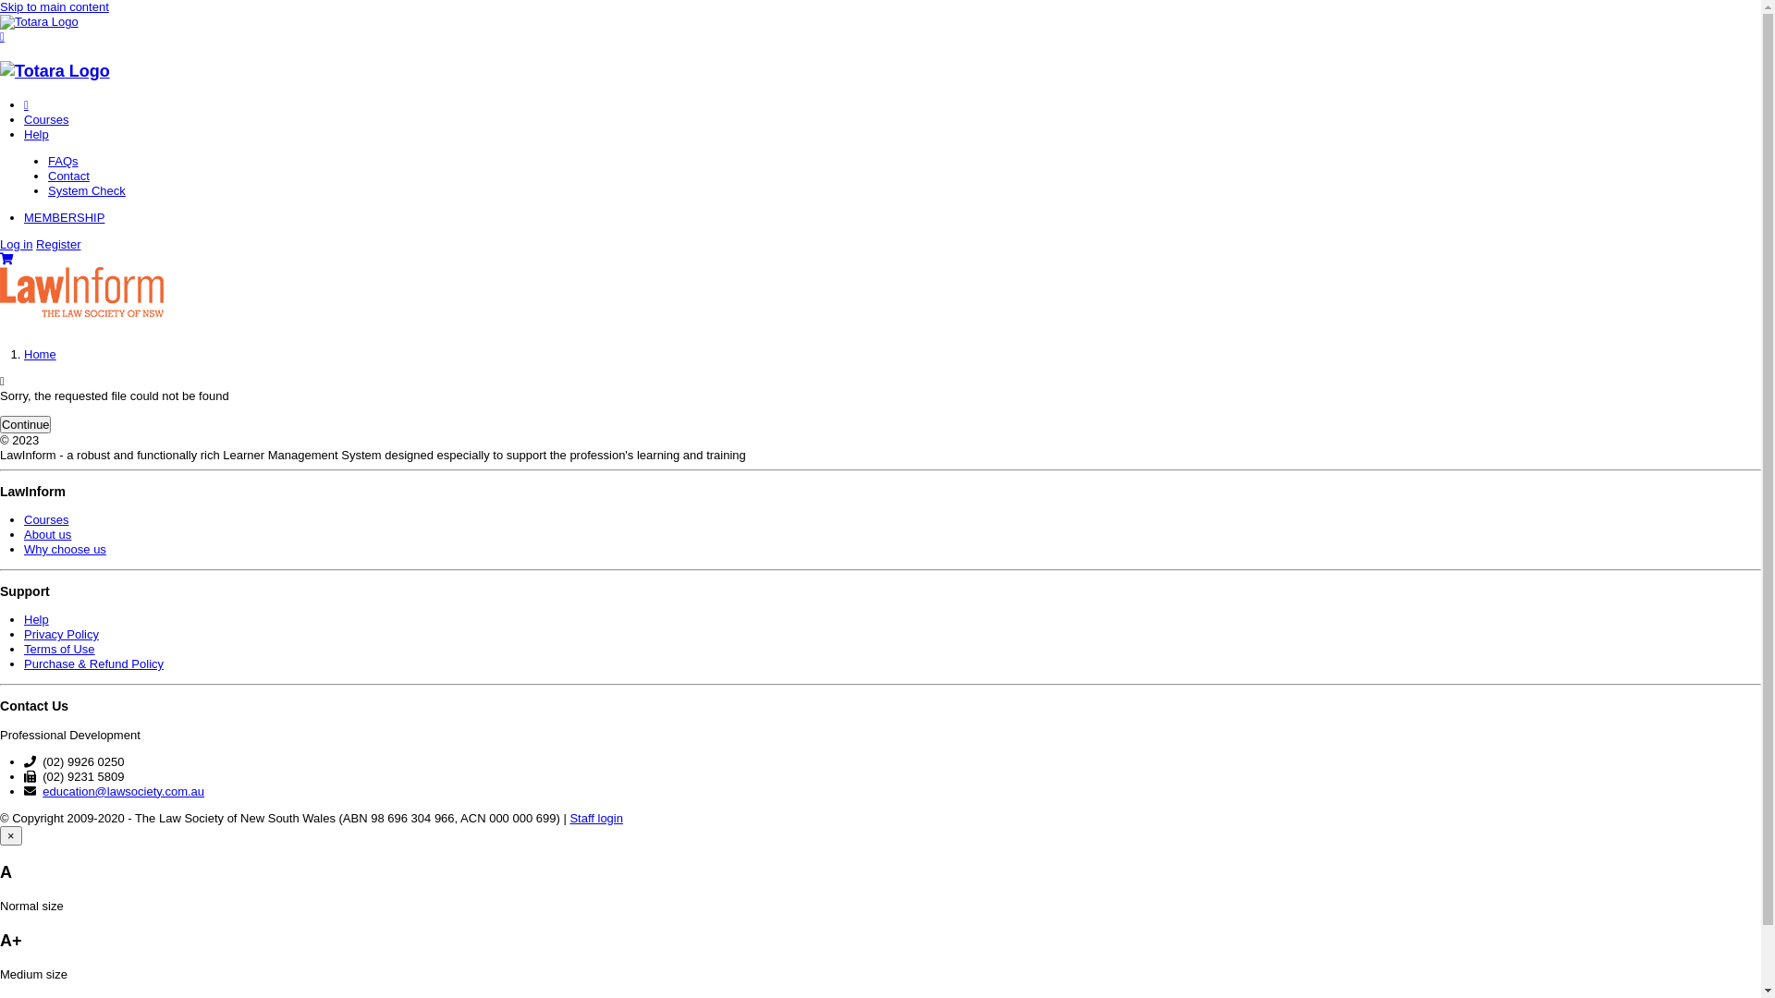 The image size is (1775, 998). I want to click on Home, so click(41, 355).